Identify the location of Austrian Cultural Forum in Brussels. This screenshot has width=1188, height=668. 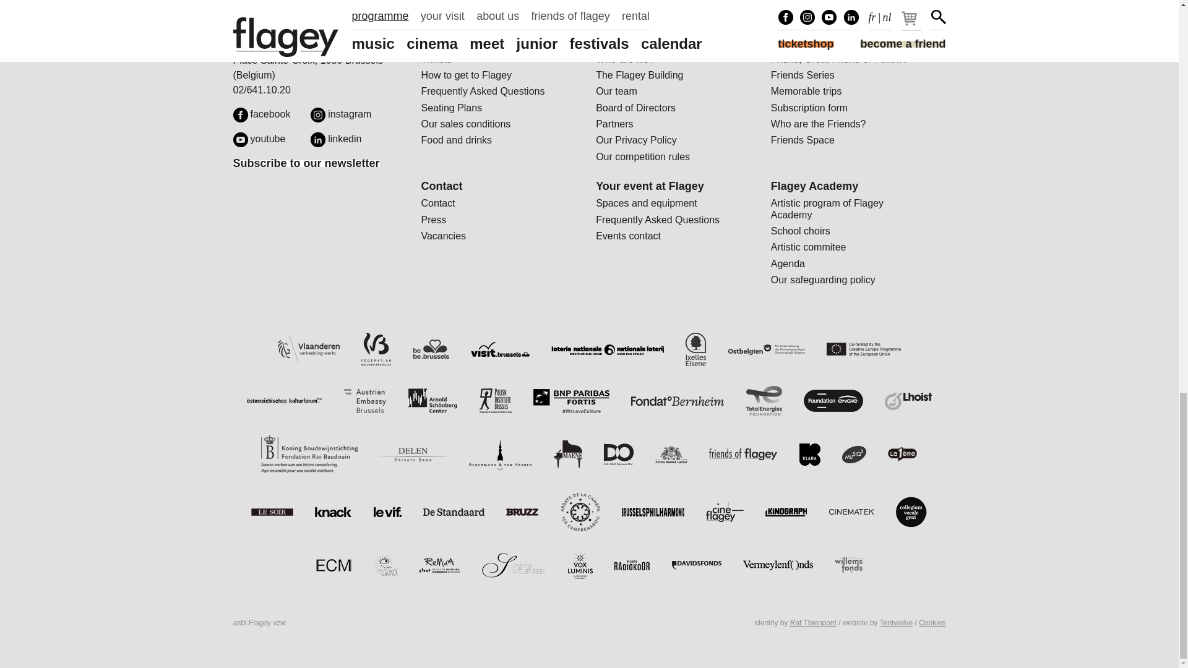
(285, 401).